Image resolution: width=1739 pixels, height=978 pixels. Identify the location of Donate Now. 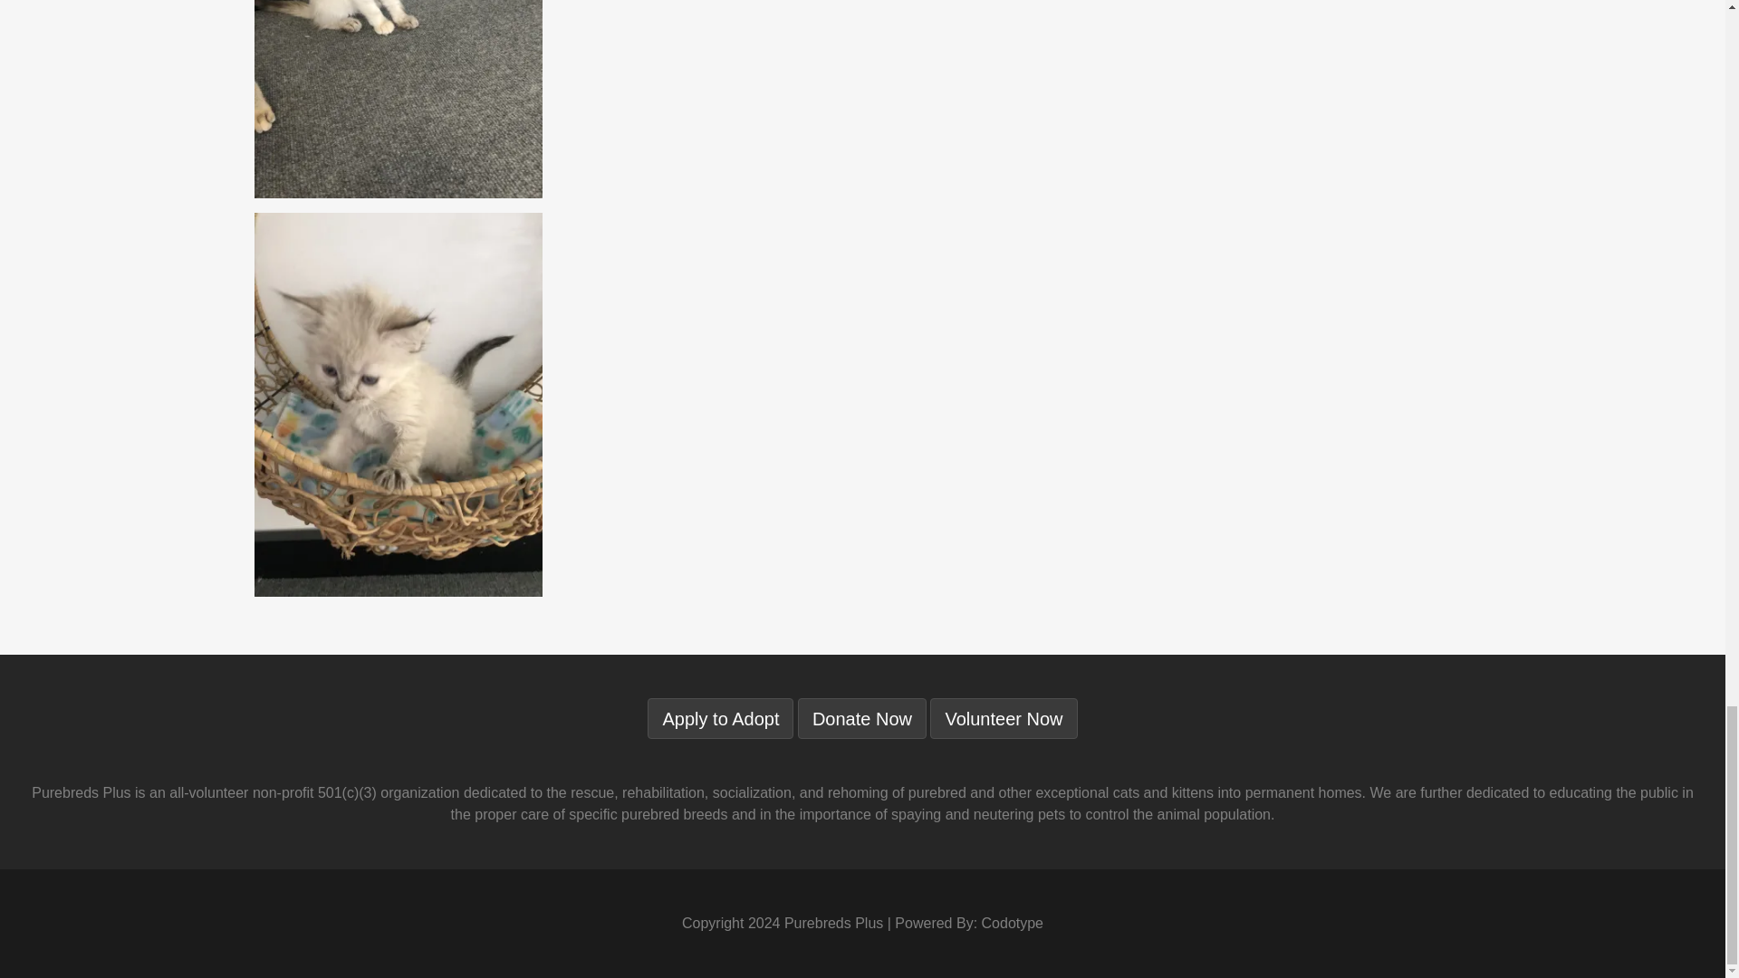
(862, 719).